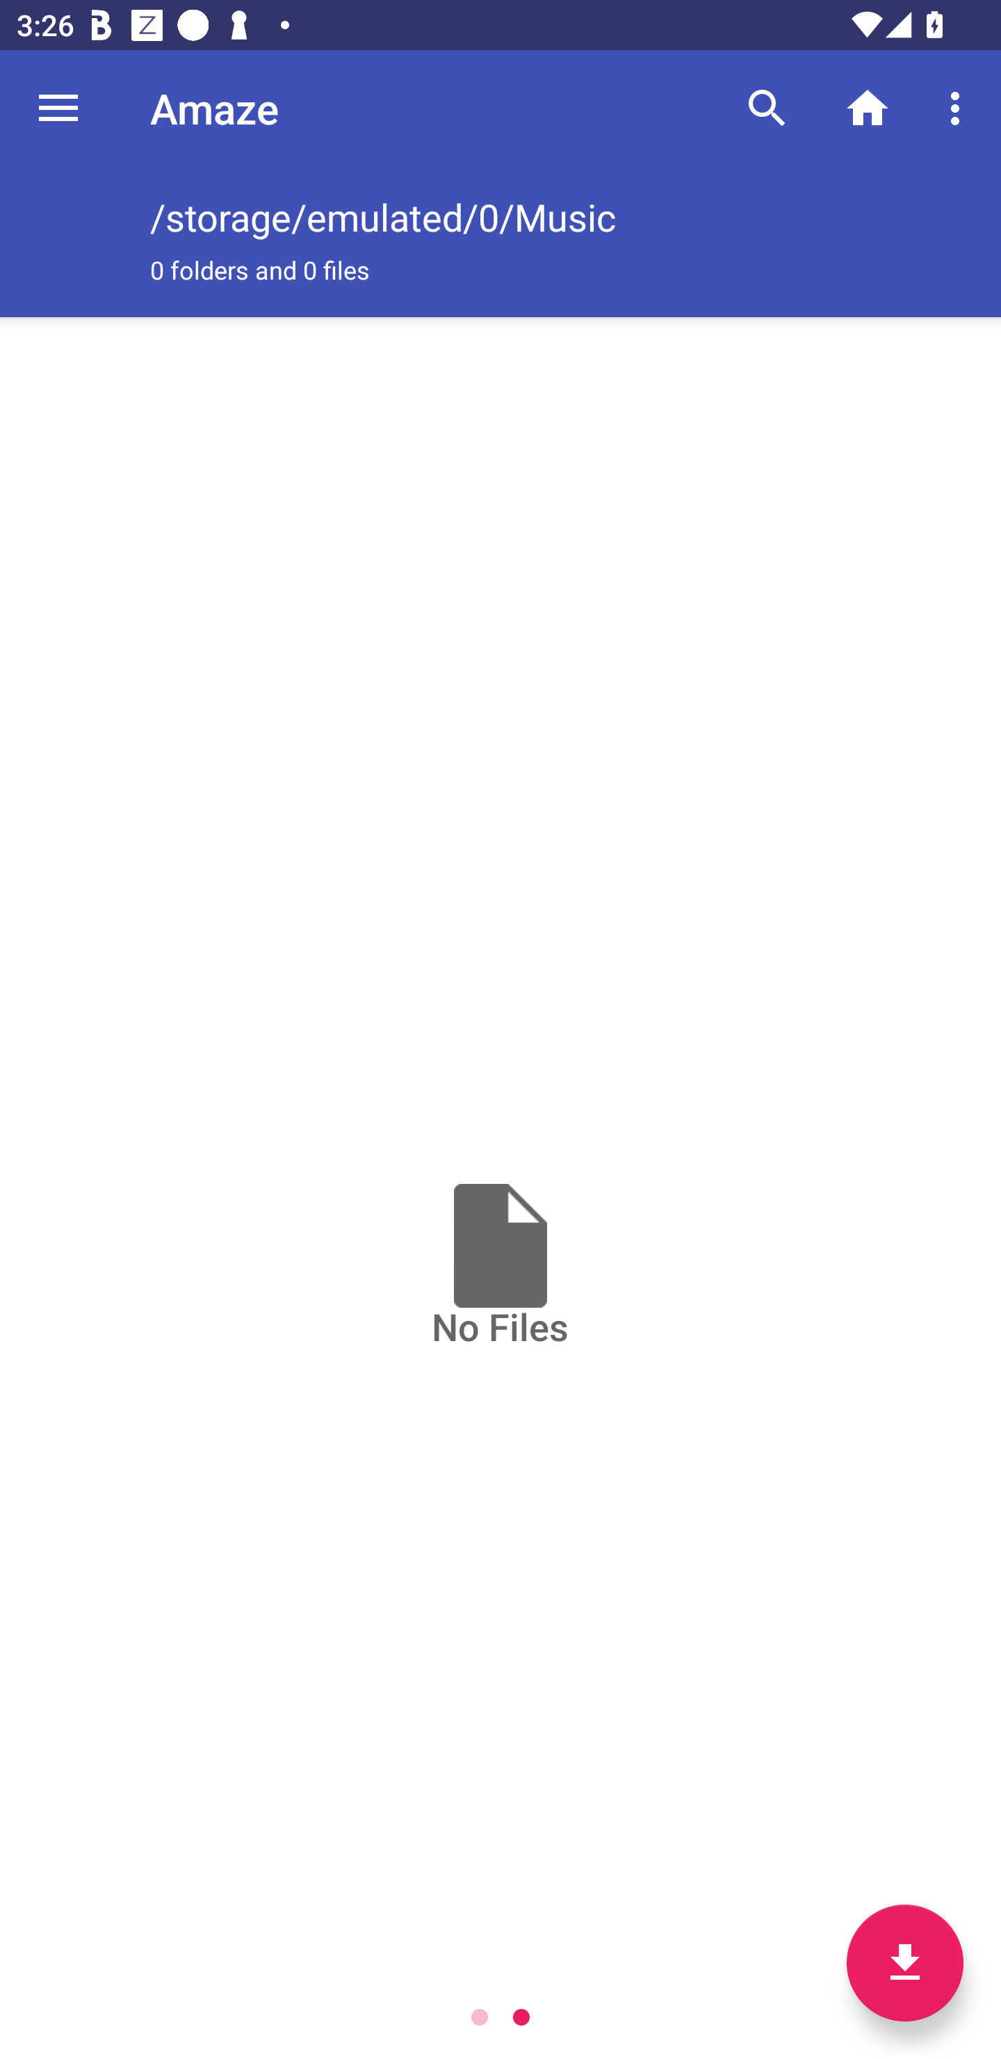 This screenshot has width=1001, height=2059. Describe the element at coordinates (58, 108) in the screenshot. I see `Navigate up` at that location.